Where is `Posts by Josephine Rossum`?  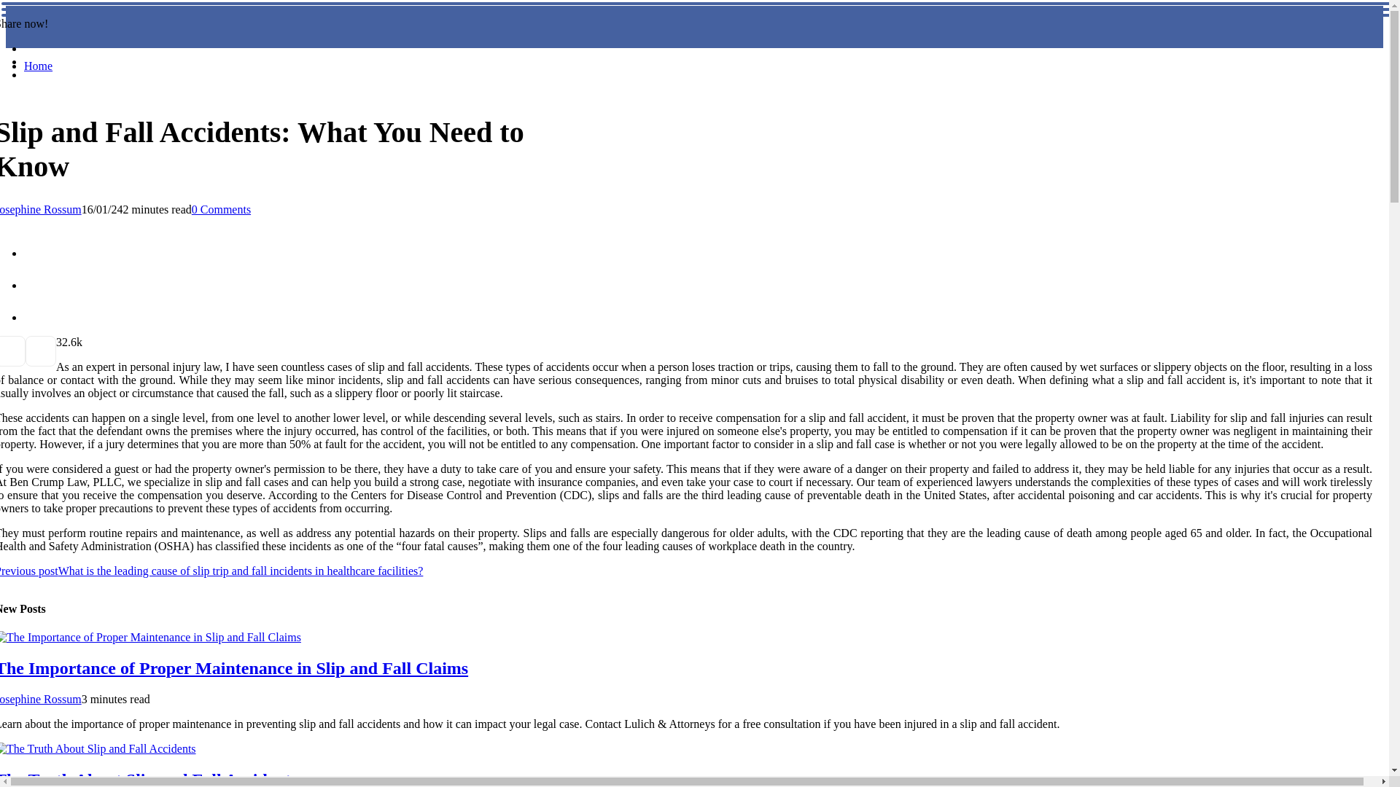 Posts by Josephine Rossum is located at coordinates (41, 208).